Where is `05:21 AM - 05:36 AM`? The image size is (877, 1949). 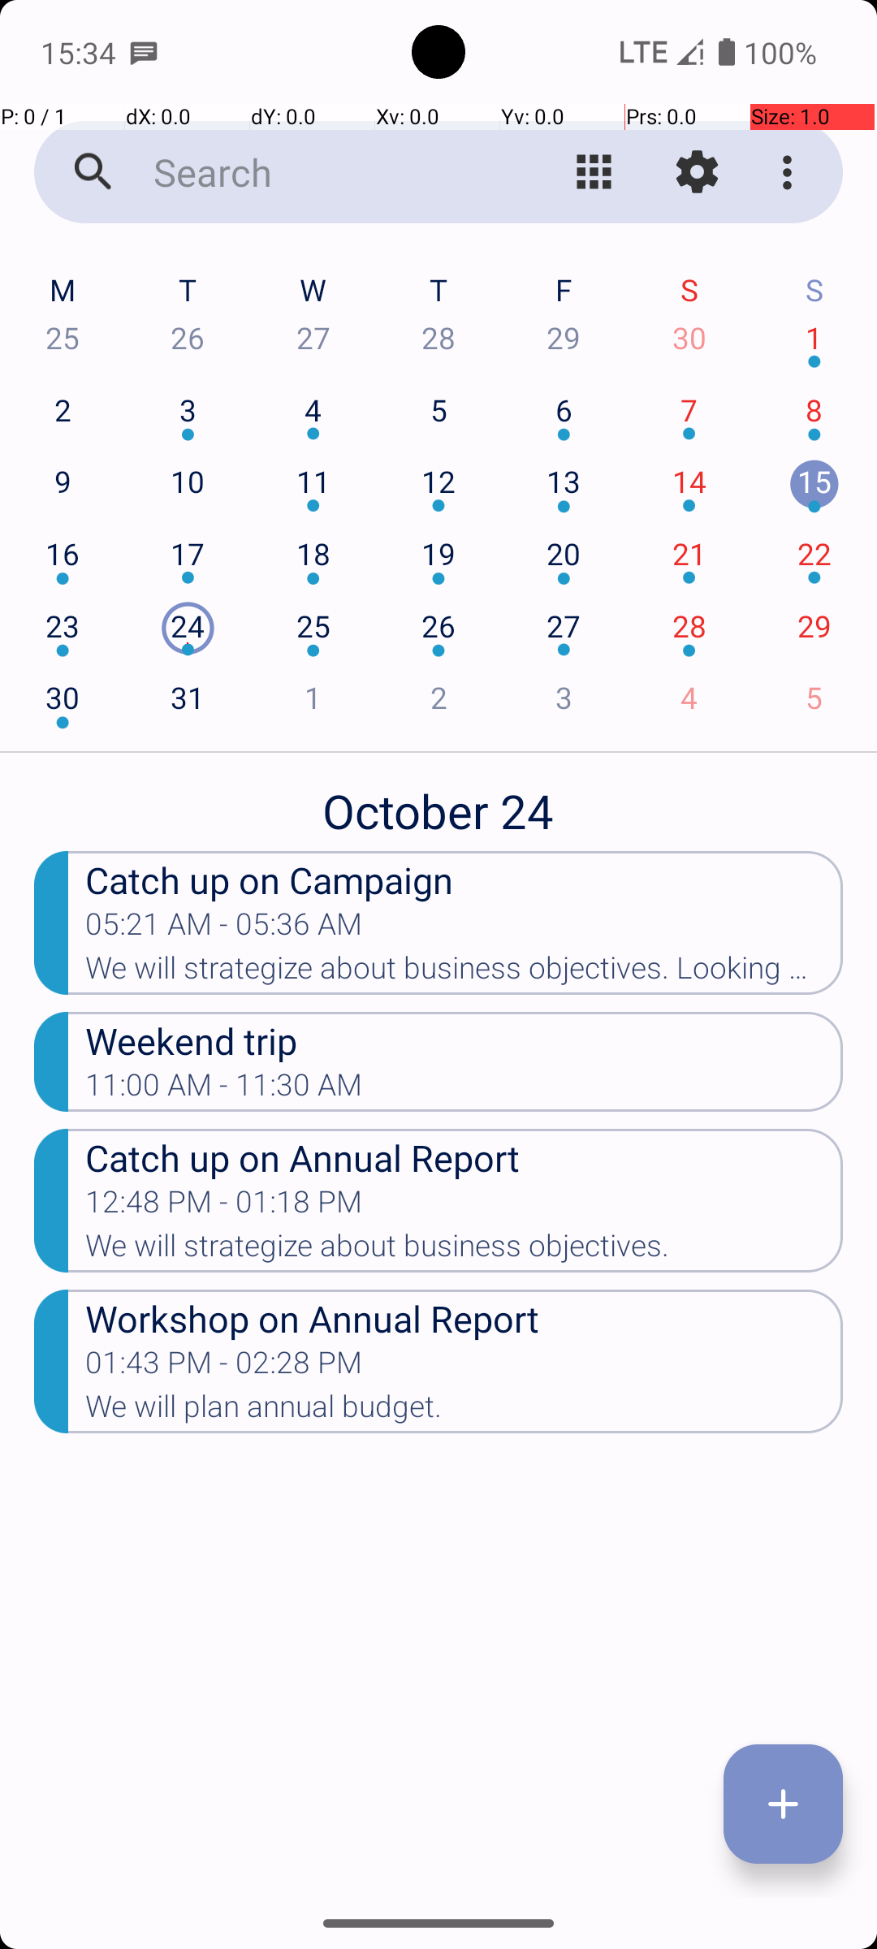
05:21 AM - 05:36 AM is located at coordinates (224, 929).